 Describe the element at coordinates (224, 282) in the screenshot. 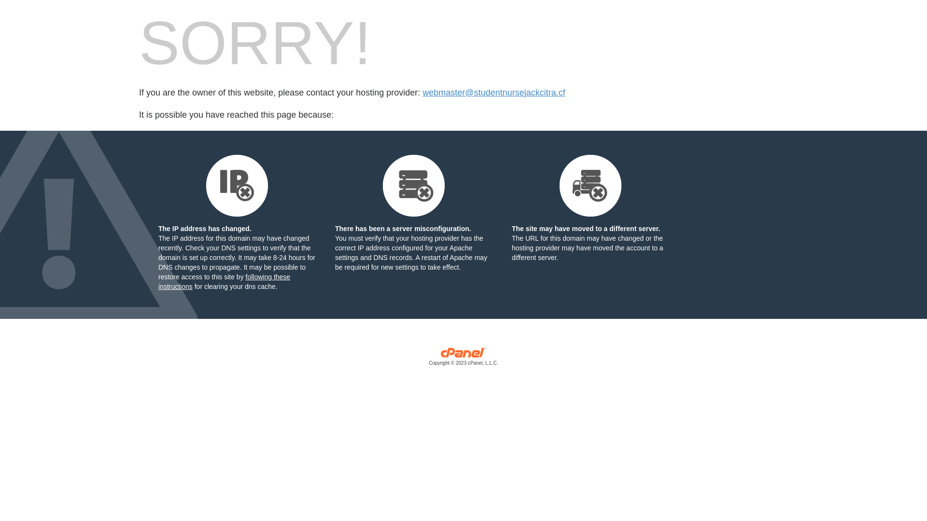

I see `following these instructions` at that location.